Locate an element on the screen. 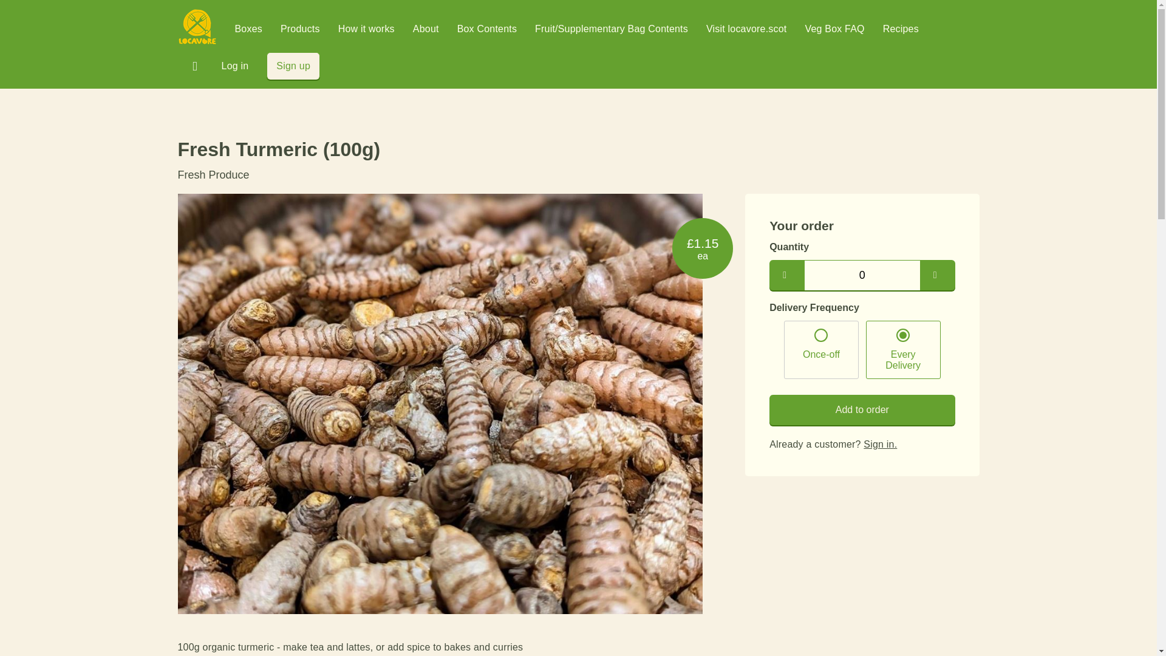 This screenshot has height=656, width=1166. Products is located at coordinates (300, 29).